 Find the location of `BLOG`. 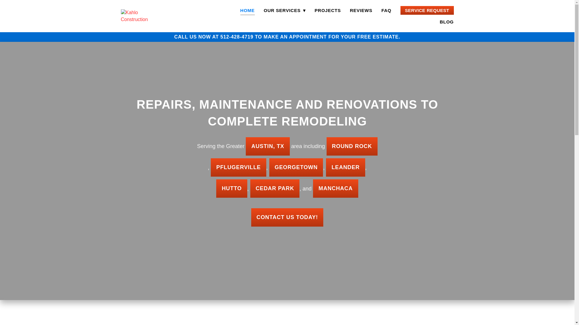

BLOG is located at coordinates (446, 22).